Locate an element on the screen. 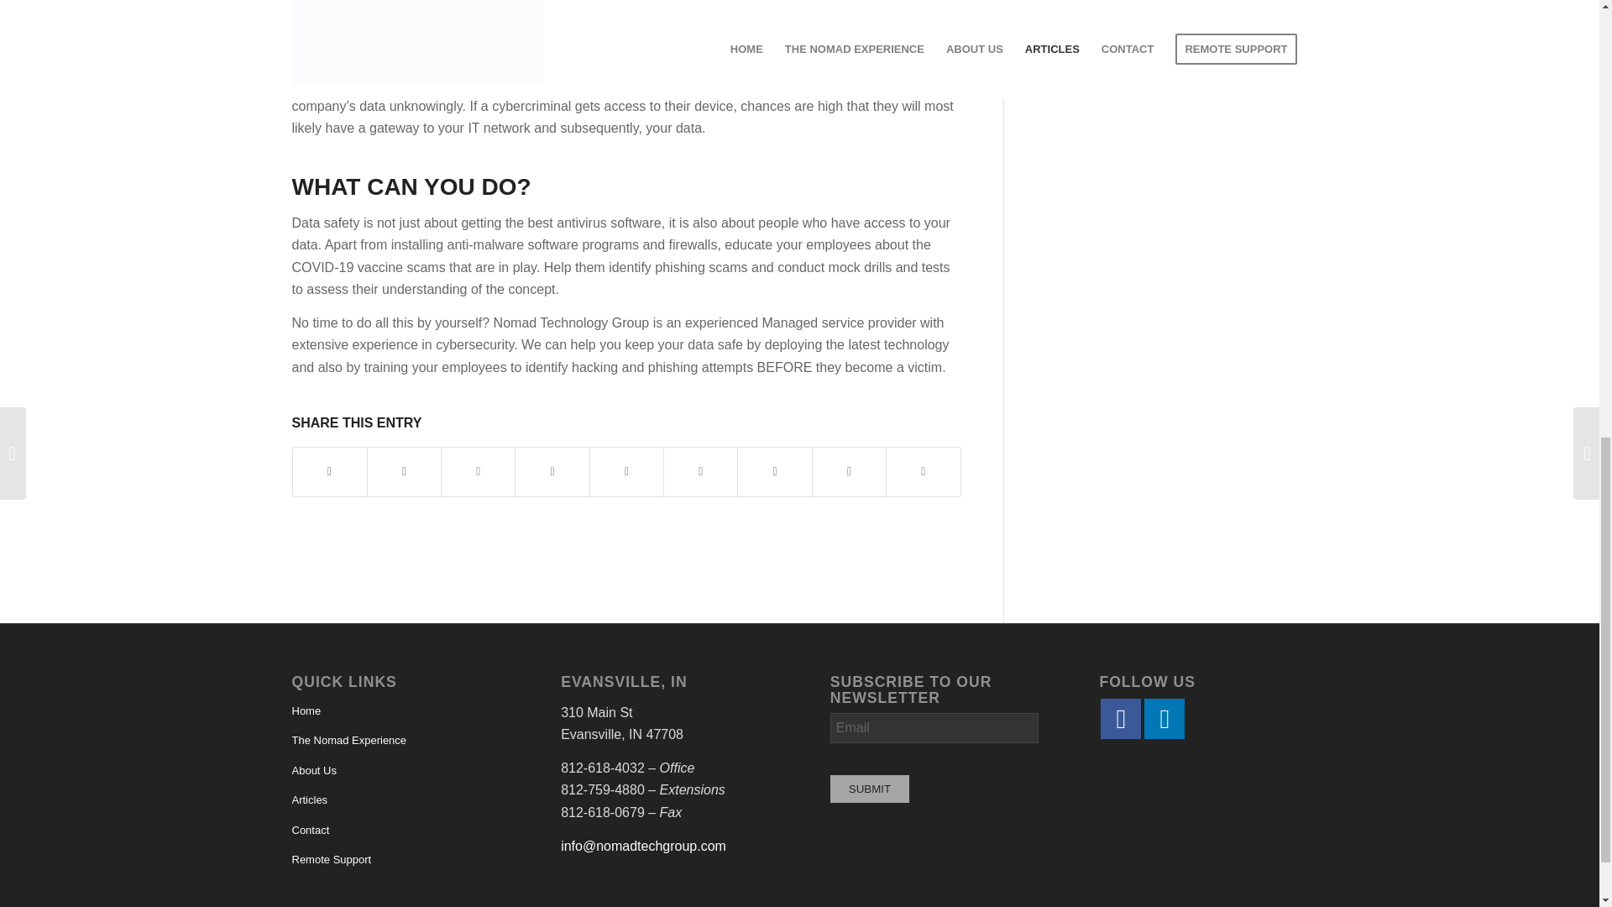  About Us is located at coordinates (395, 771).